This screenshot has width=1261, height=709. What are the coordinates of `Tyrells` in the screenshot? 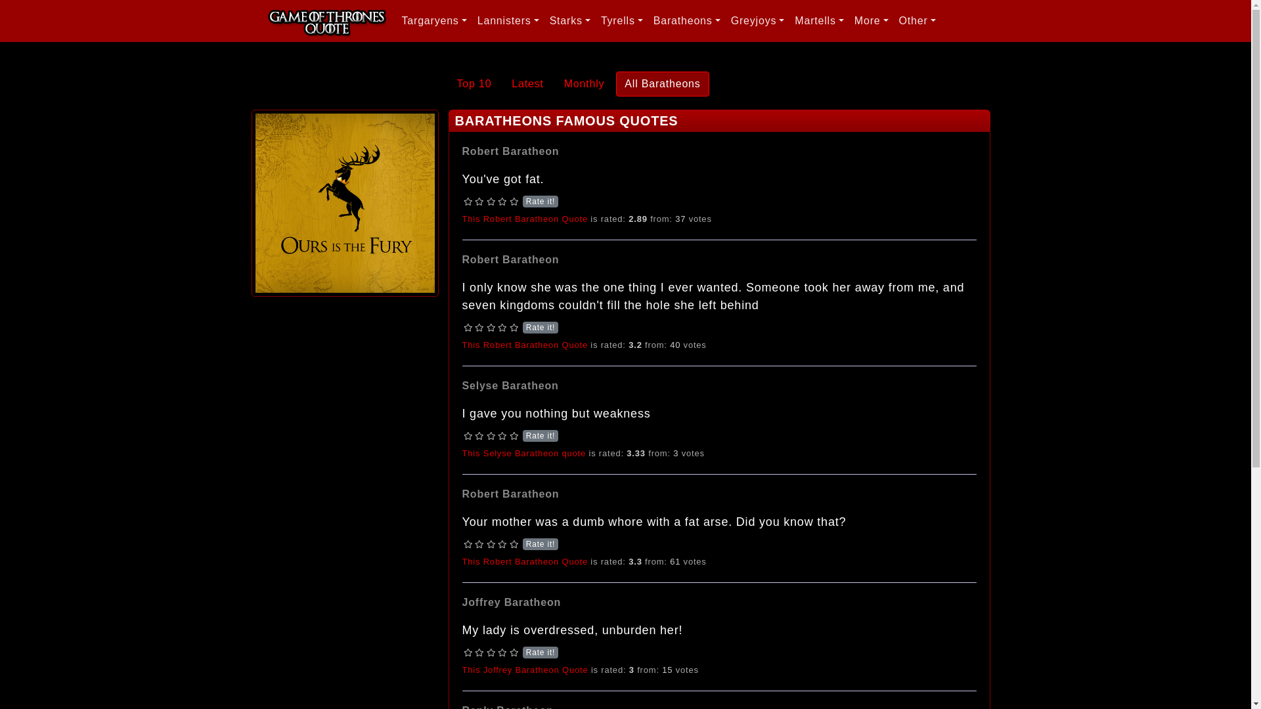 It's located at (621, 20).